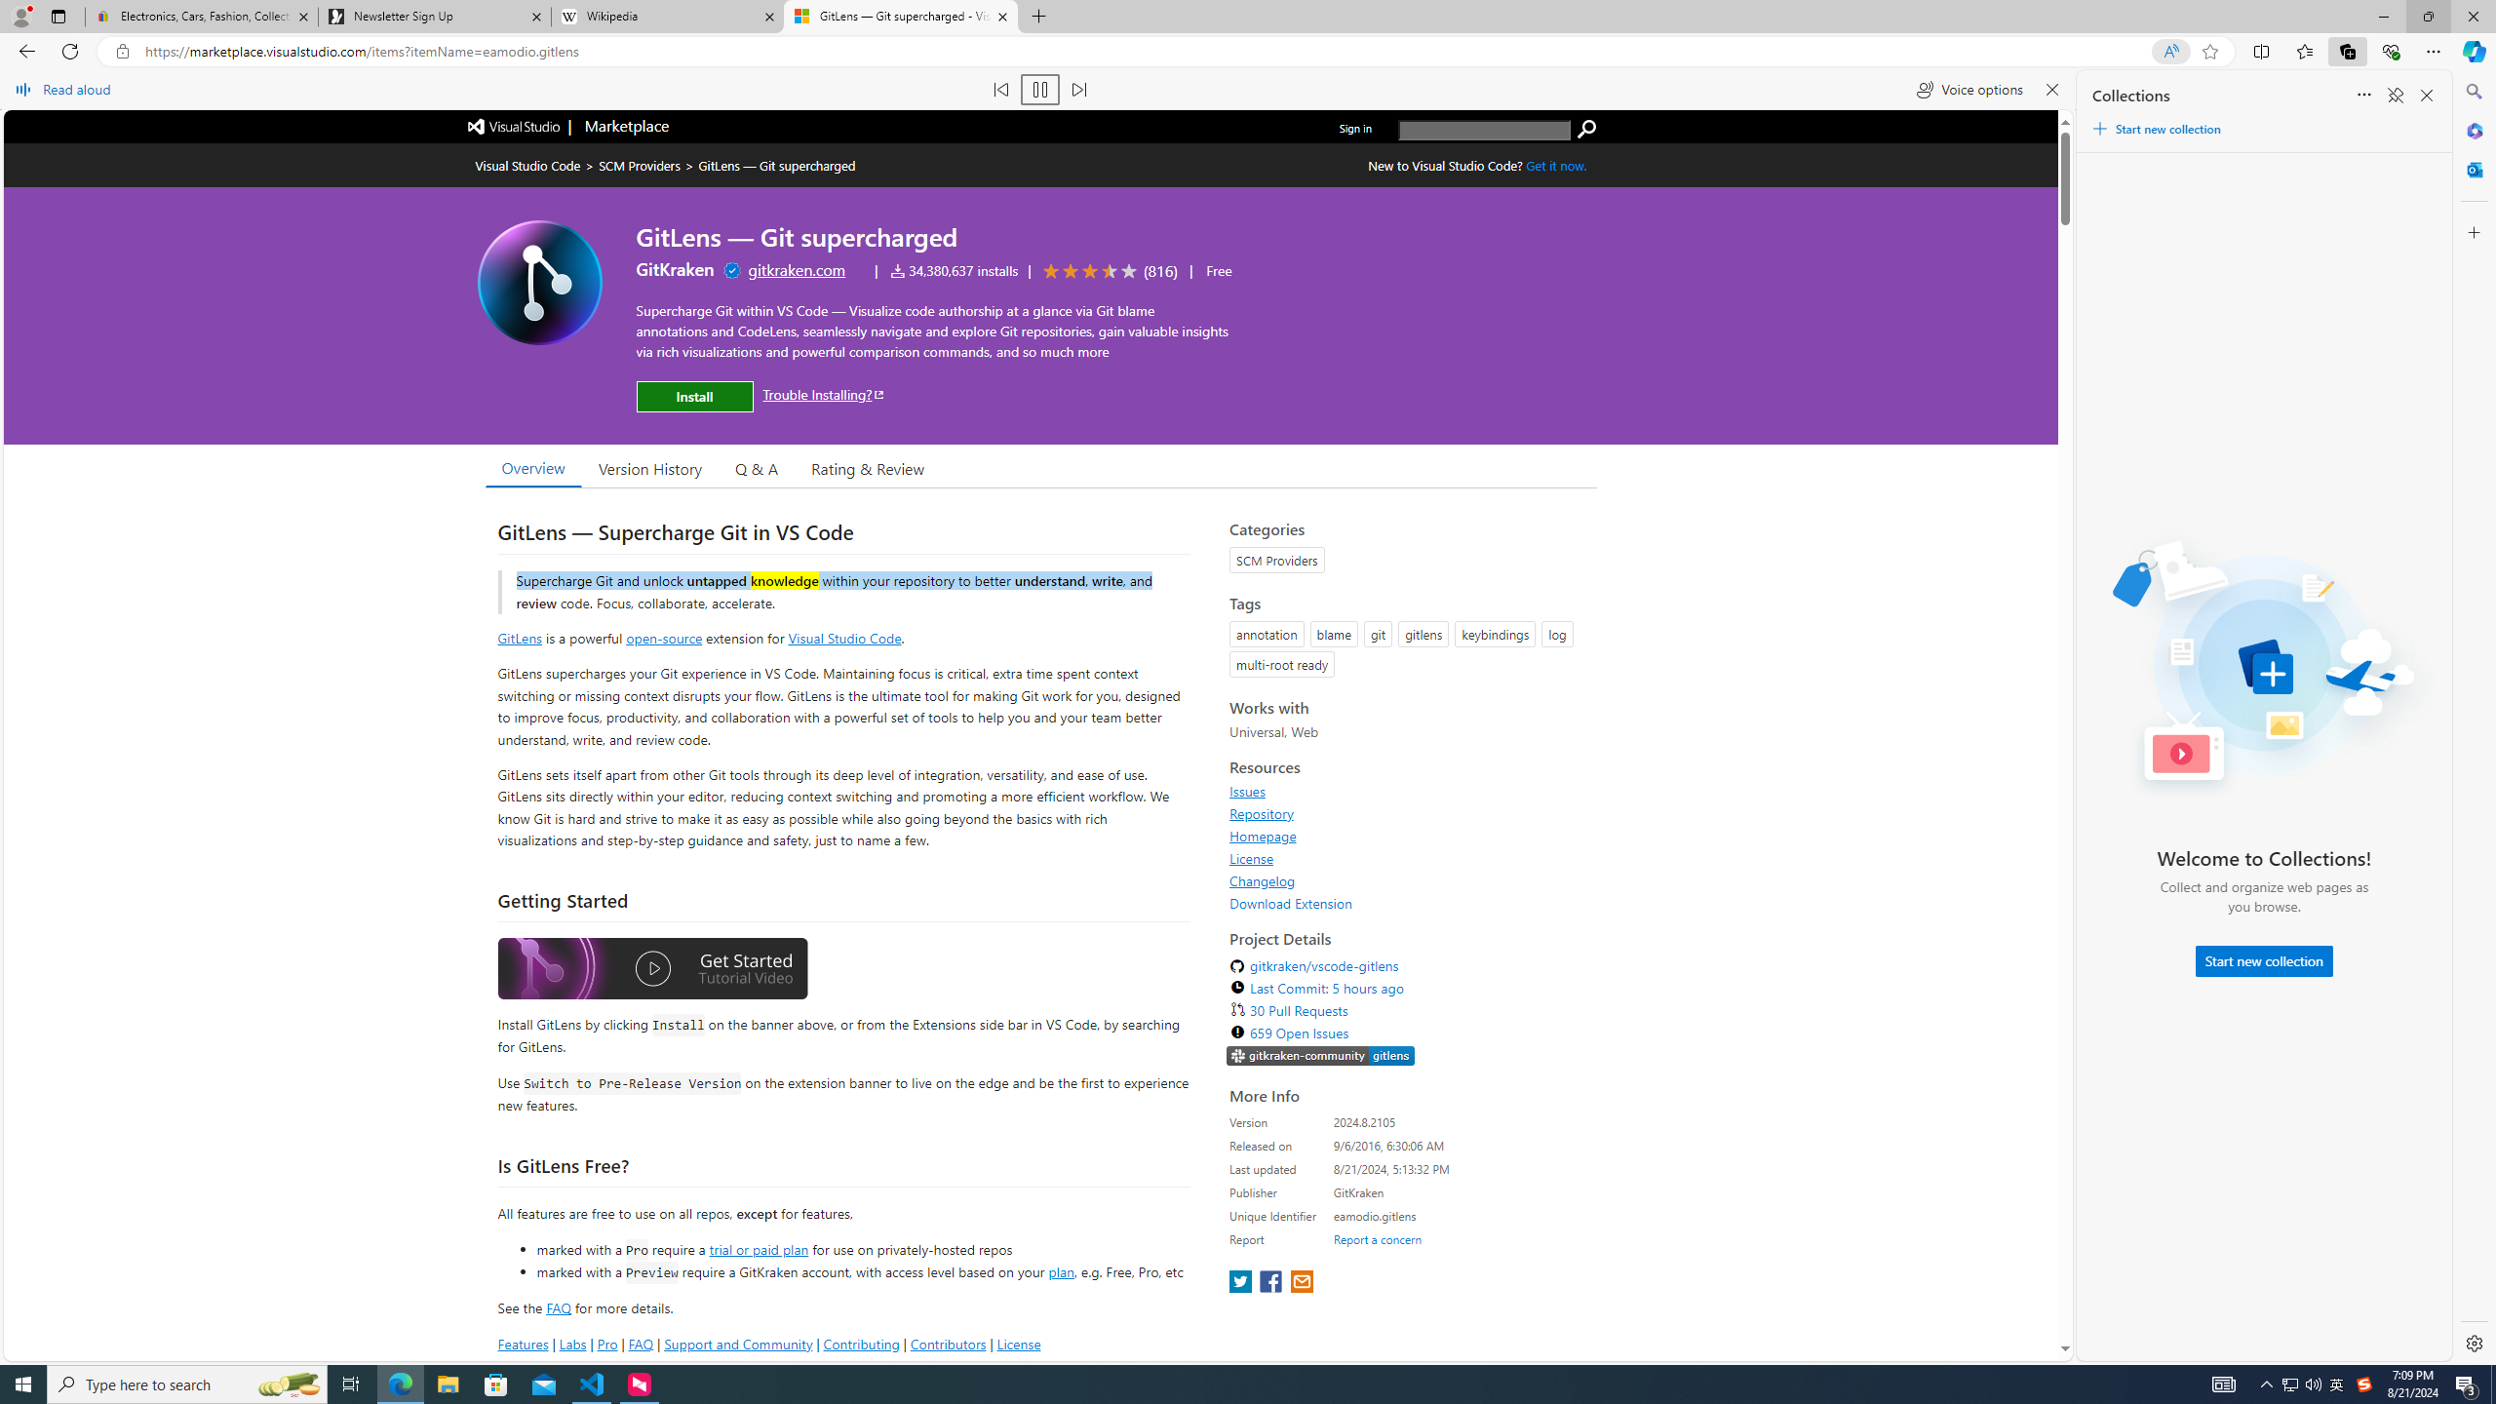 The image size is (2496, 1404). What do you see at coordinates (434, 17) in the screenshot?
I see `Newsletter Sign Up` at bounding box center [434, 17].